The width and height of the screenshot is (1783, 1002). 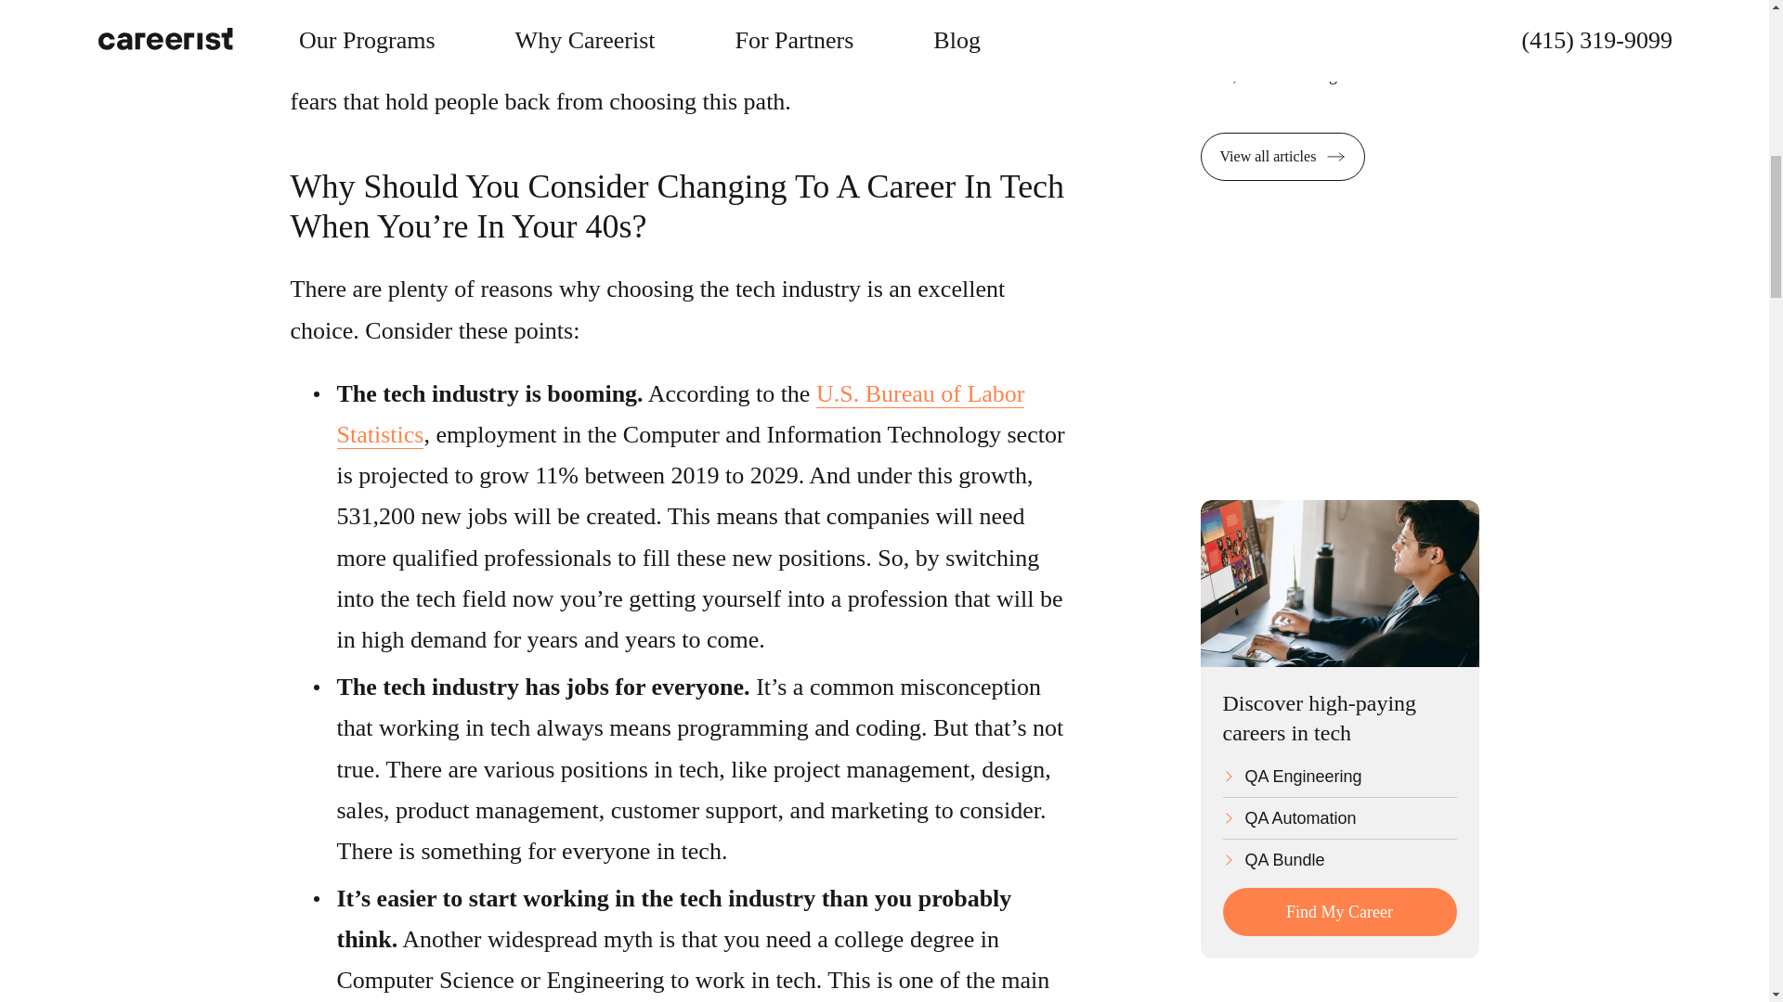 What do you see at coordinates (1339, 779) in the screenshot?
I see `QA Engineering` at bounding box center [1339, 779].